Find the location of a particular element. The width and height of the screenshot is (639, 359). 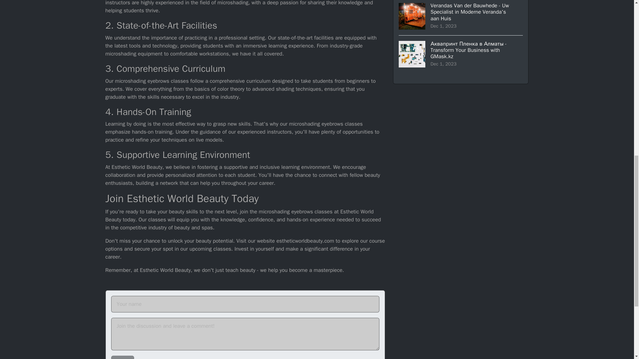

Send is located at coordinates (122, 357).